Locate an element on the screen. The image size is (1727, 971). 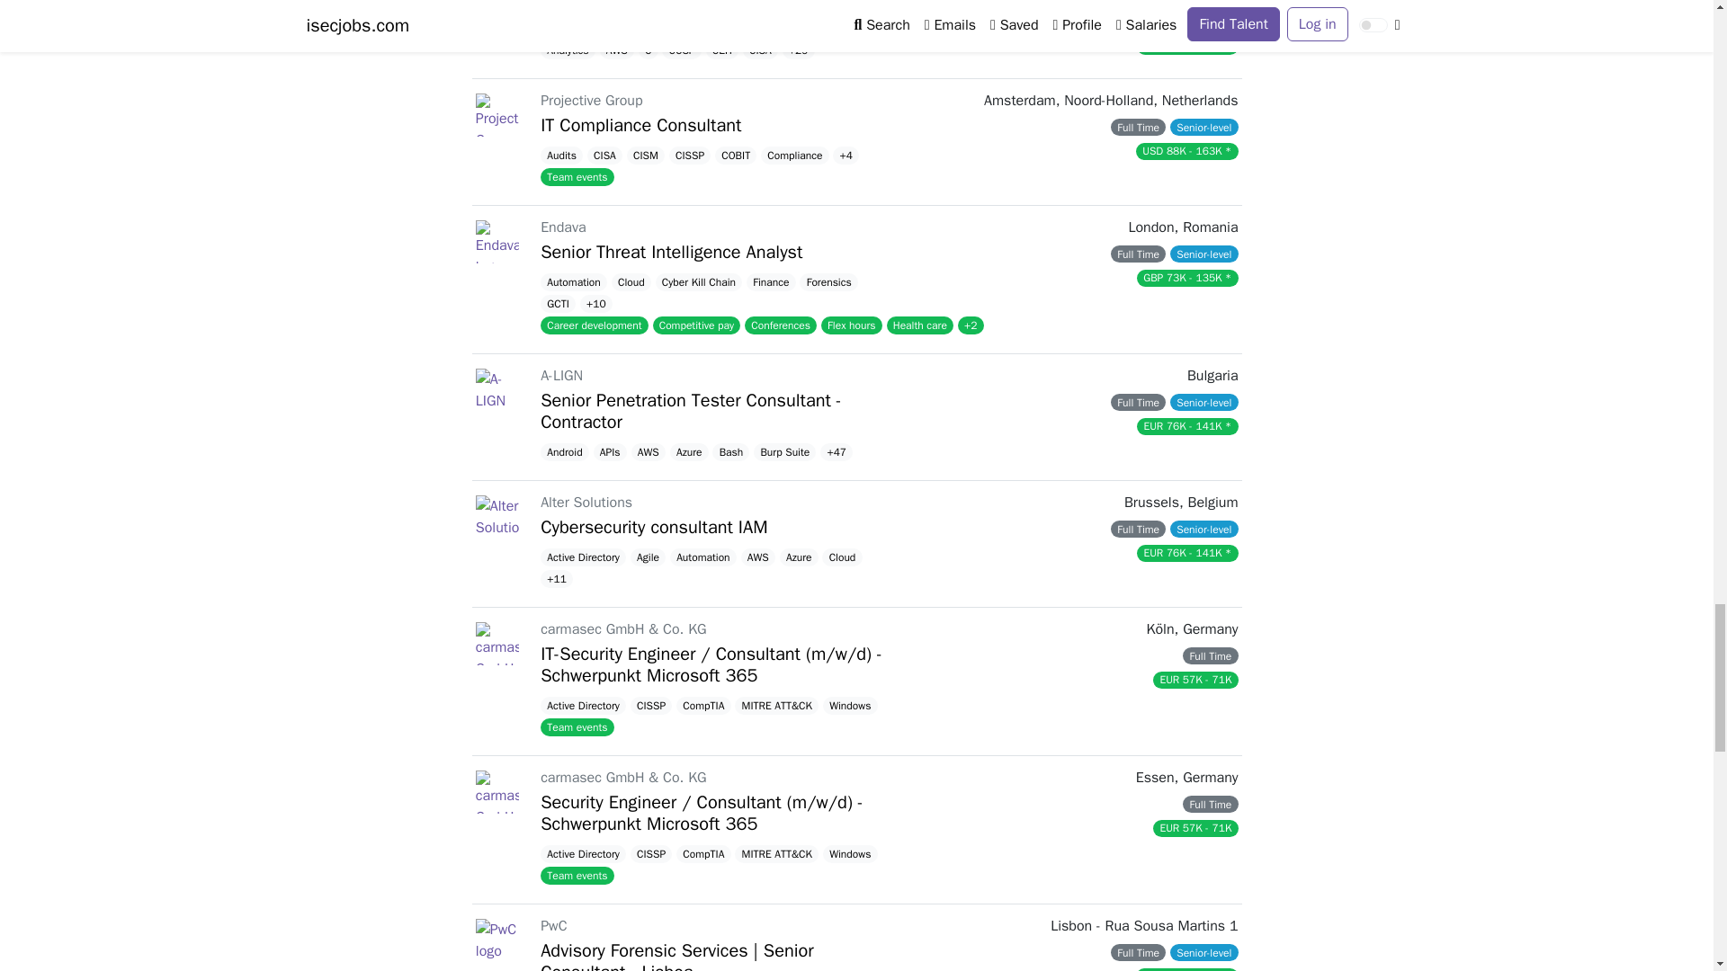
All open positions at Alter Solutions is located at coordinates (497, 516).